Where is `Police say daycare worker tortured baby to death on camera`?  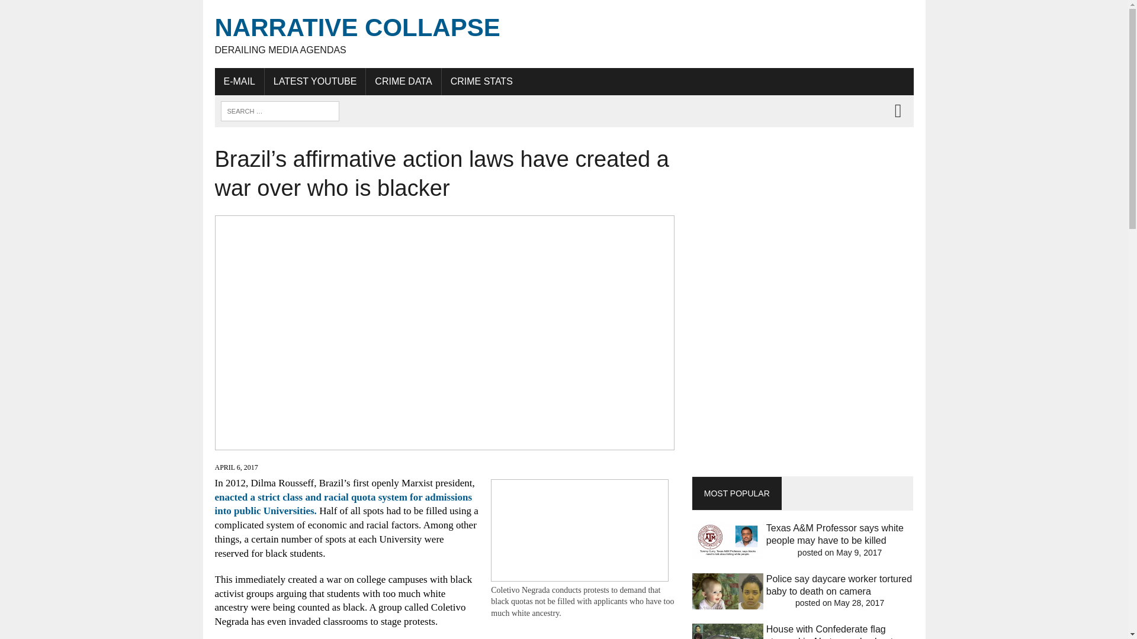
Police say daycare worker tortured baby to death on camera is located at coordinates (564, 34).